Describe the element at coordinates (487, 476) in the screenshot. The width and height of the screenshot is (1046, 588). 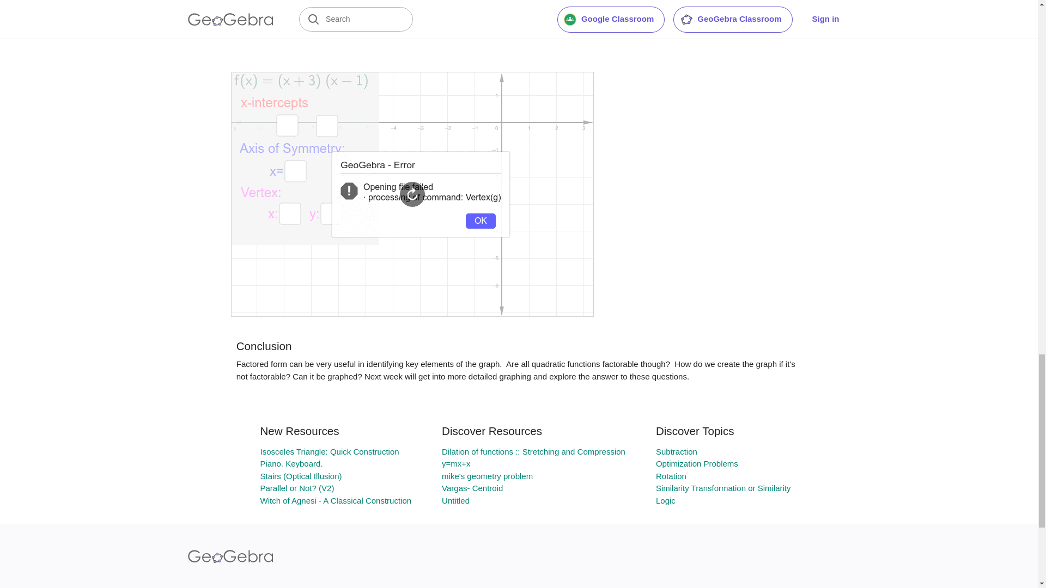
I see `mike's geometry problem` at that location.